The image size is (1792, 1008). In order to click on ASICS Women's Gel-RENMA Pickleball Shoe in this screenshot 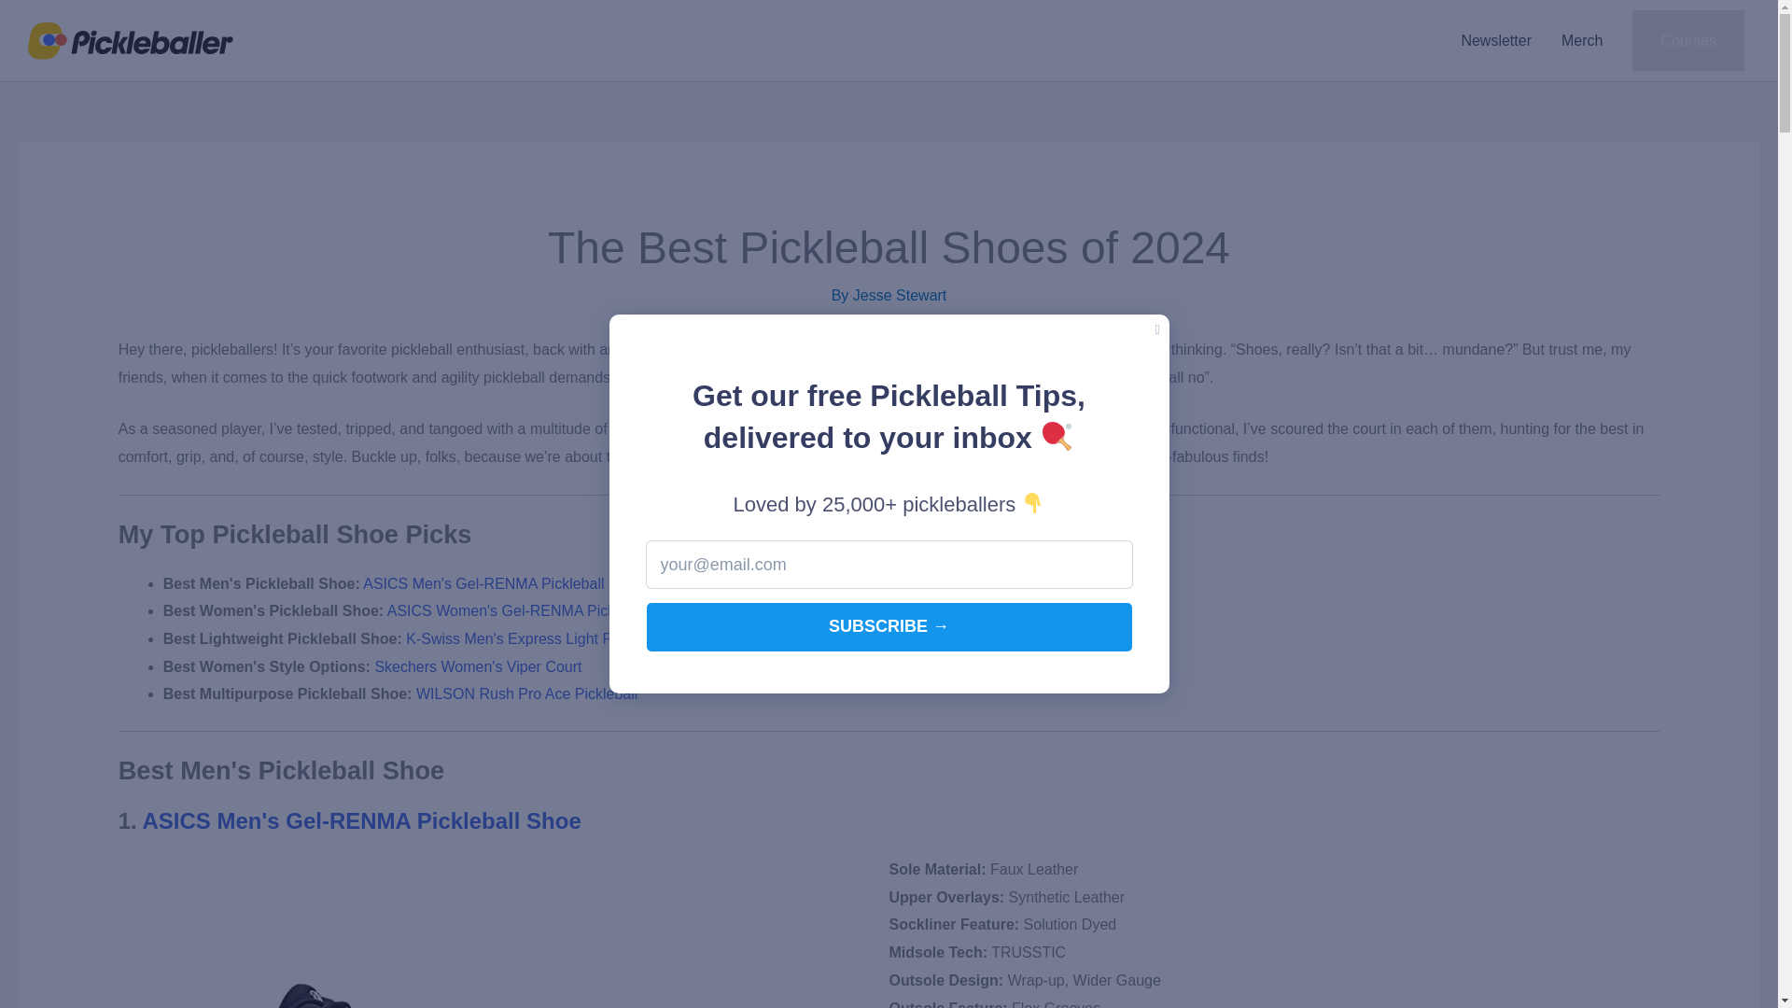, I will do `click(538, 610)`.